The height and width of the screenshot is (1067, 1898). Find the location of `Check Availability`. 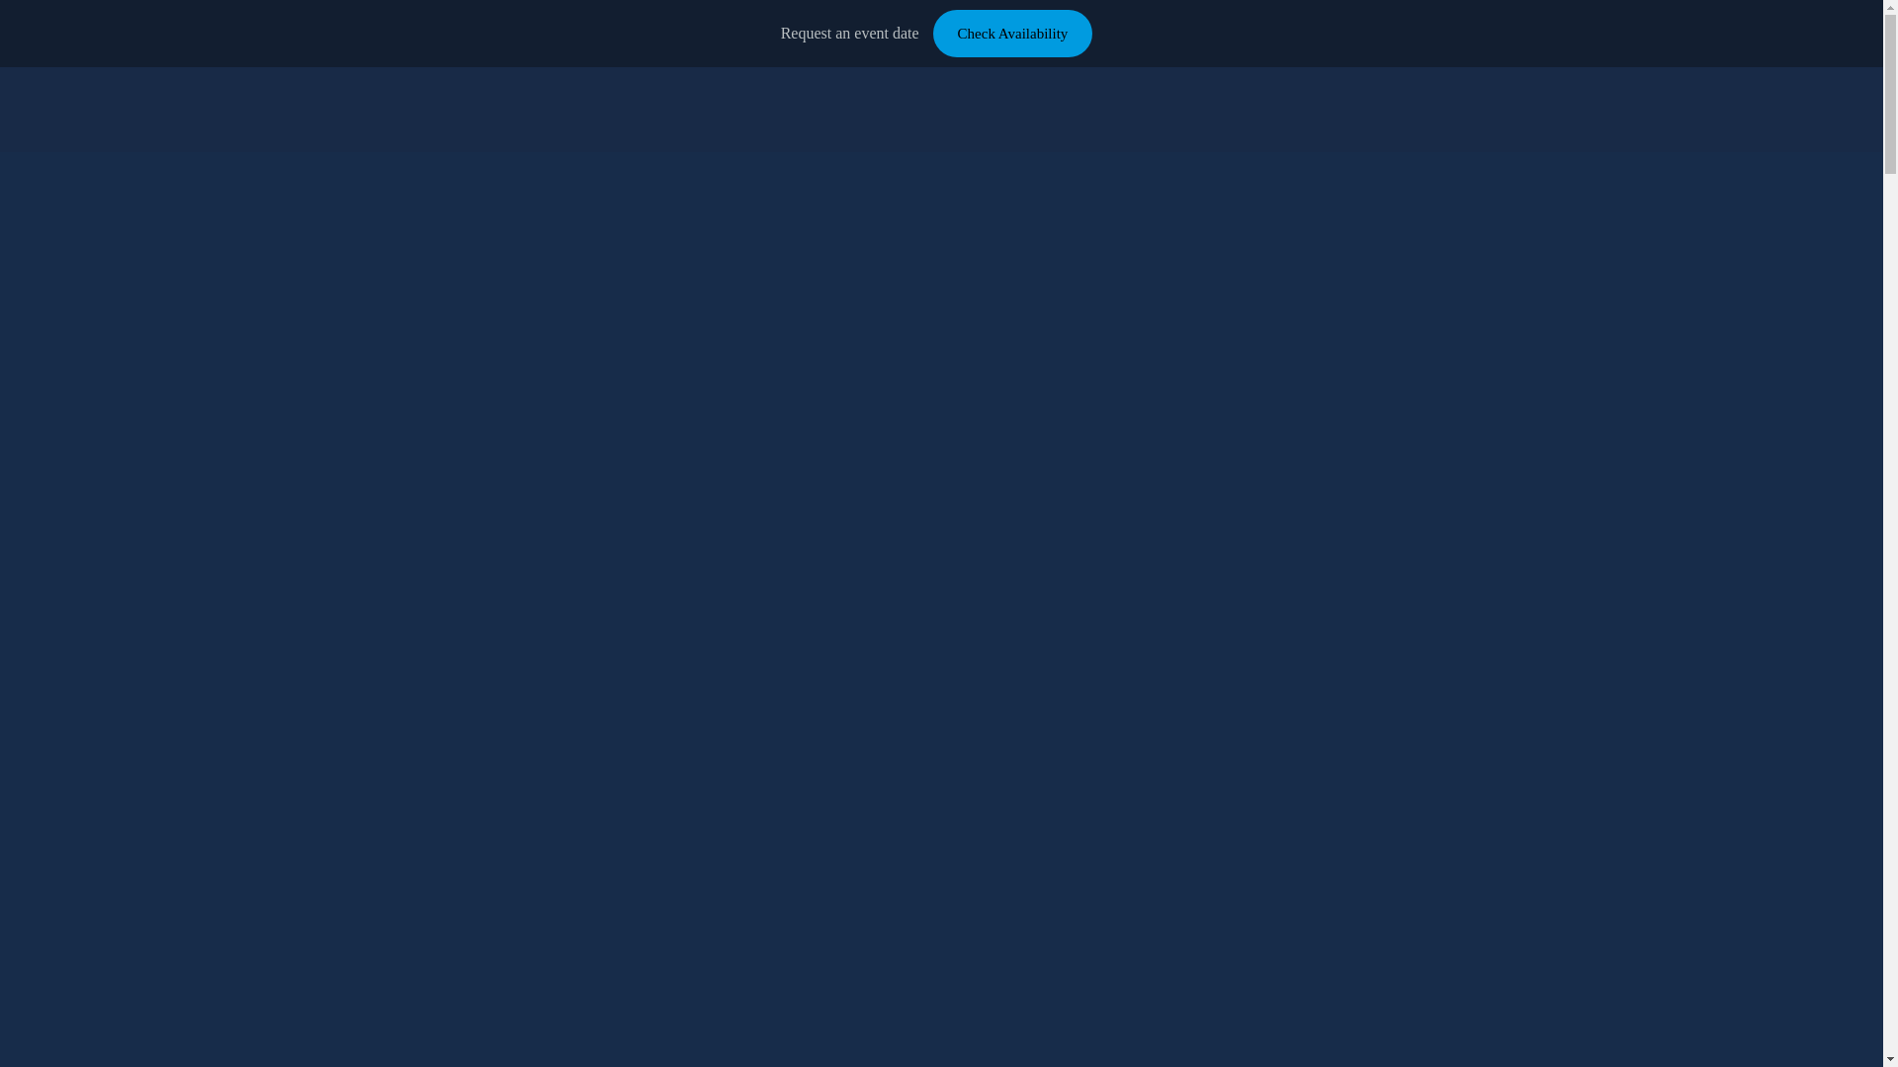

Check Availability is located at coordinates (1012, 33).